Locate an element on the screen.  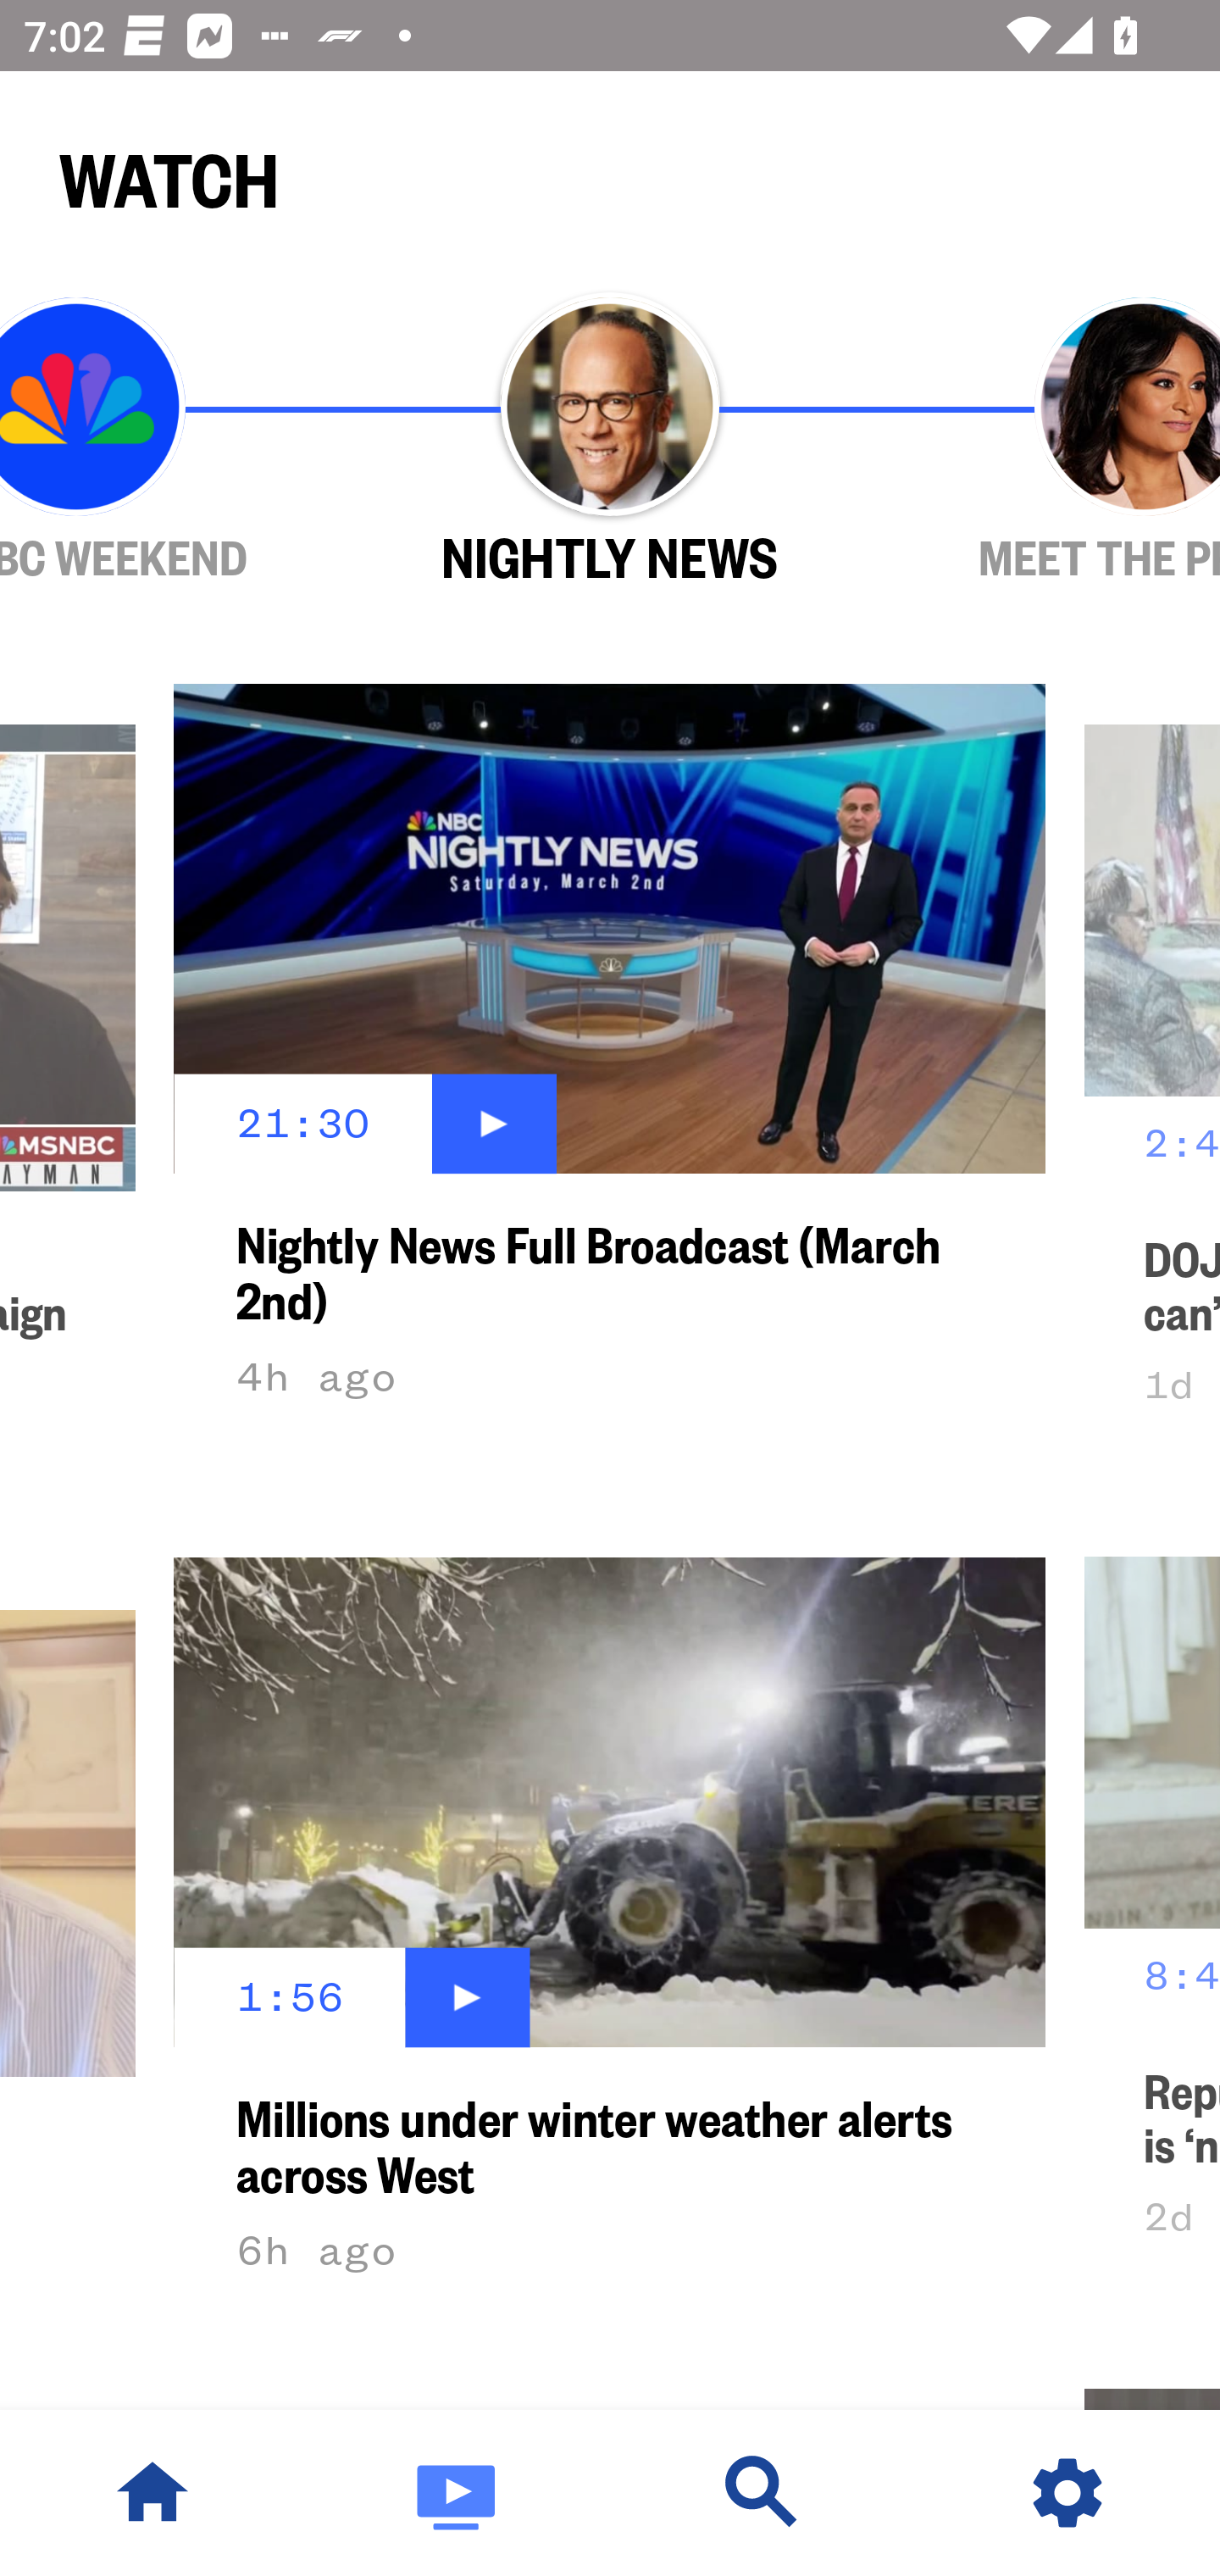
MSNBC WEEKEND is located at coordinates (171, 441).